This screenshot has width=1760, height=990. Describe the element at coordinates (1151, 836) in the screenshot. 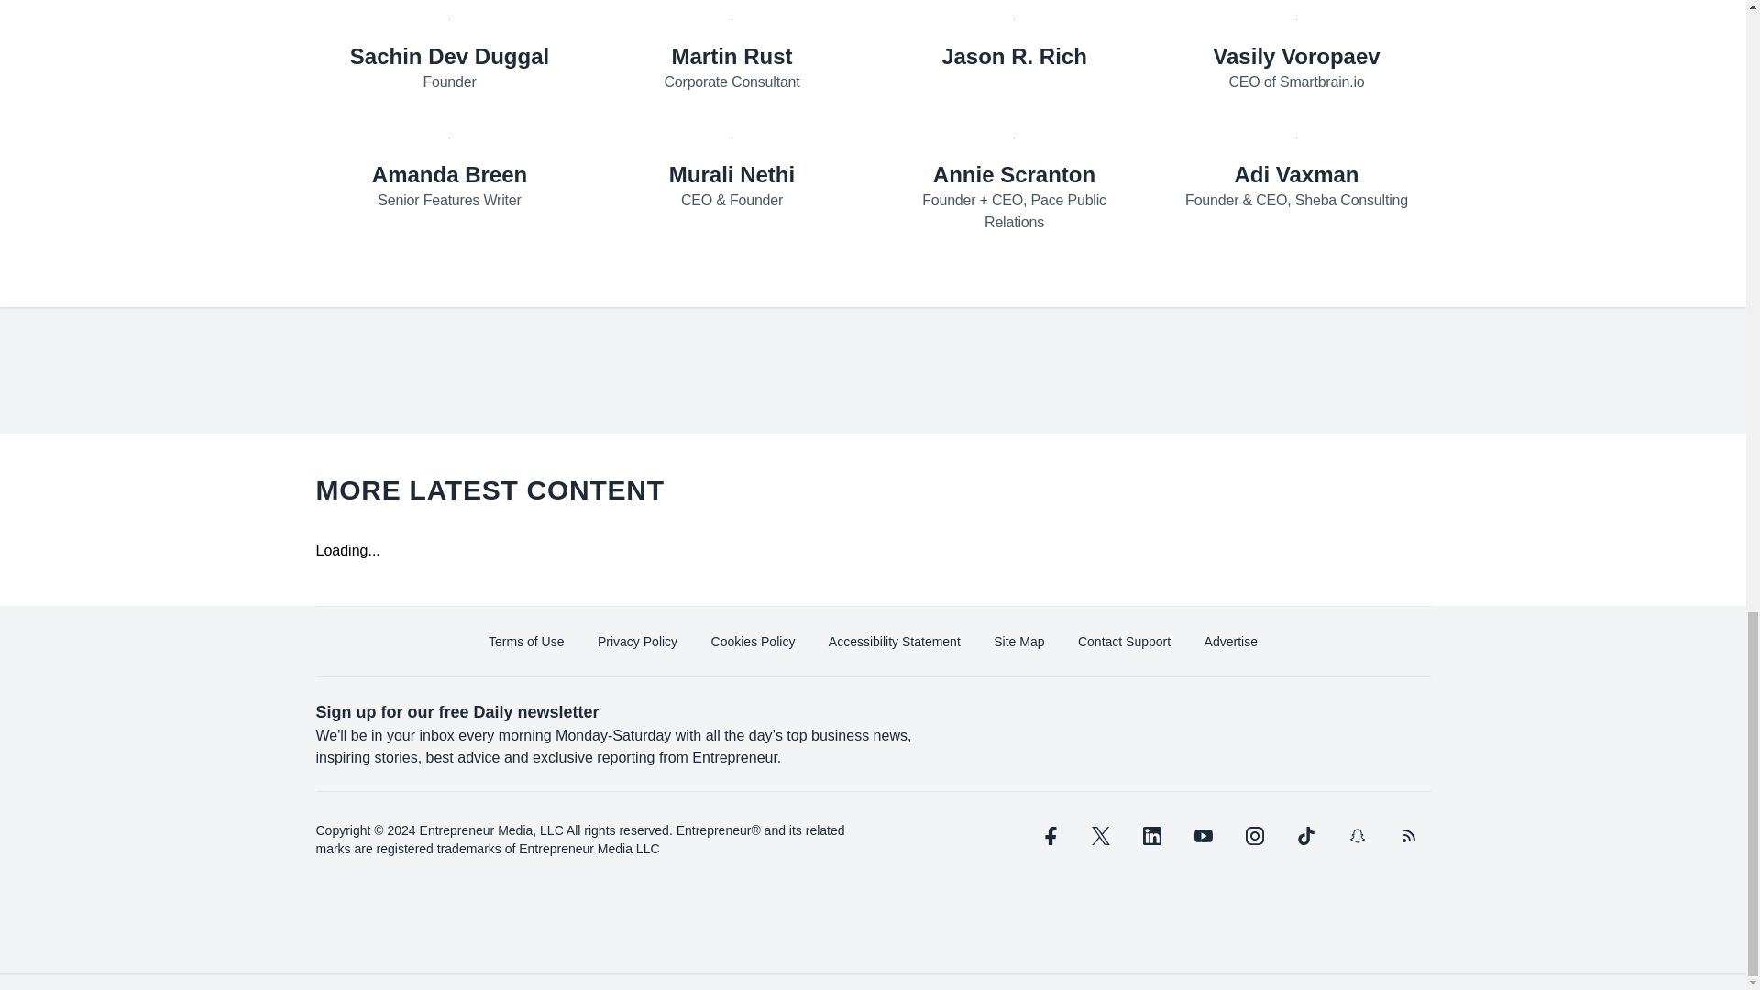

I see `linkedin` at that location.